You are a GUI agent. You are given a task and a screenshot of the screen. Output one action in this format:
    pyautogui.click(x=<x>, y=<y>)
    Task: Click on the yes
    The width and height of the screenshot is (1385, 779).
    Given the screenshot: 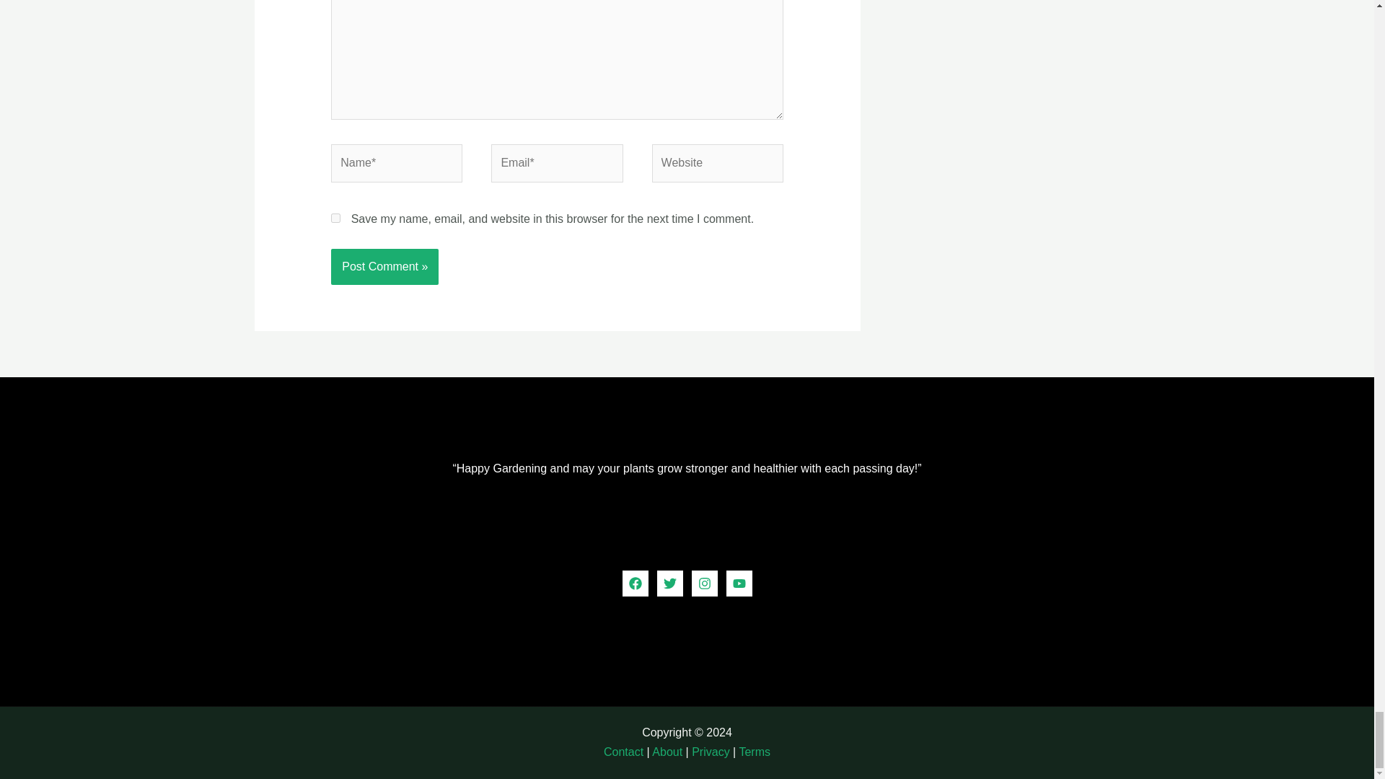 What is the action you would take?
    pyautogui.click(x=335, y=218)
    